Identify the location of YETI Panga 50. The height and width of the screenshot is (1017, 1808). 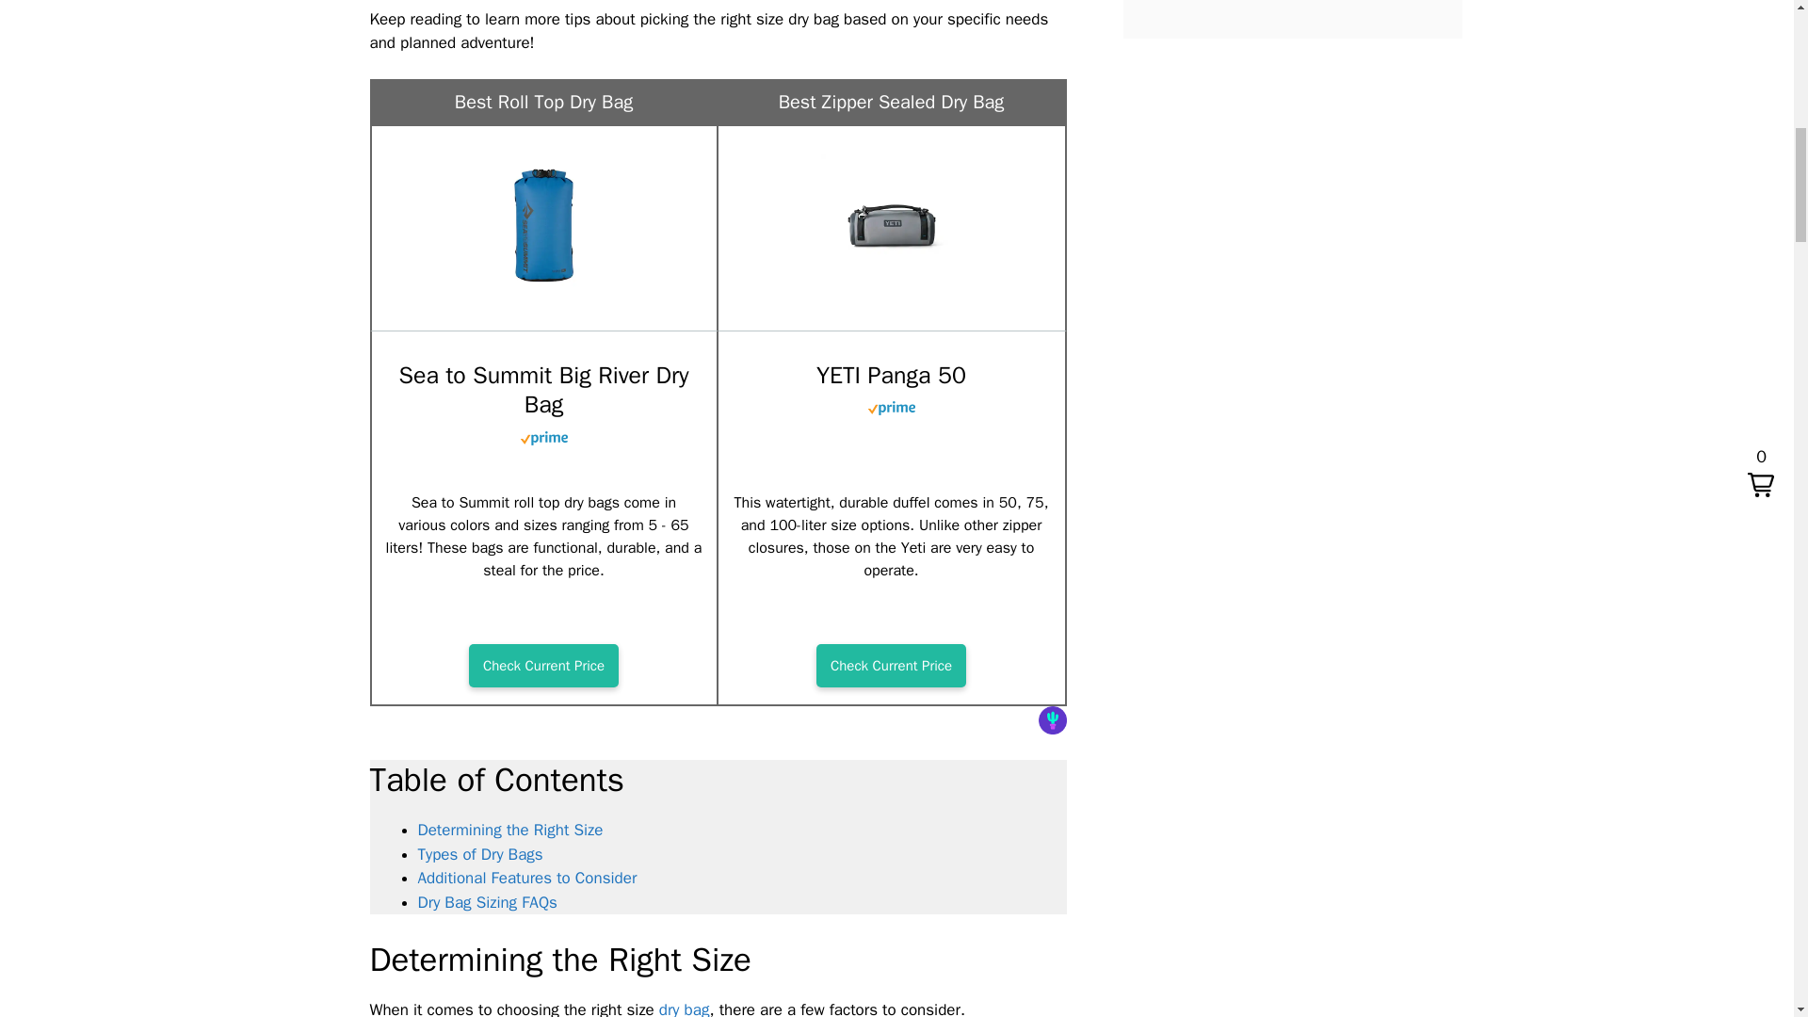
(891, 665).